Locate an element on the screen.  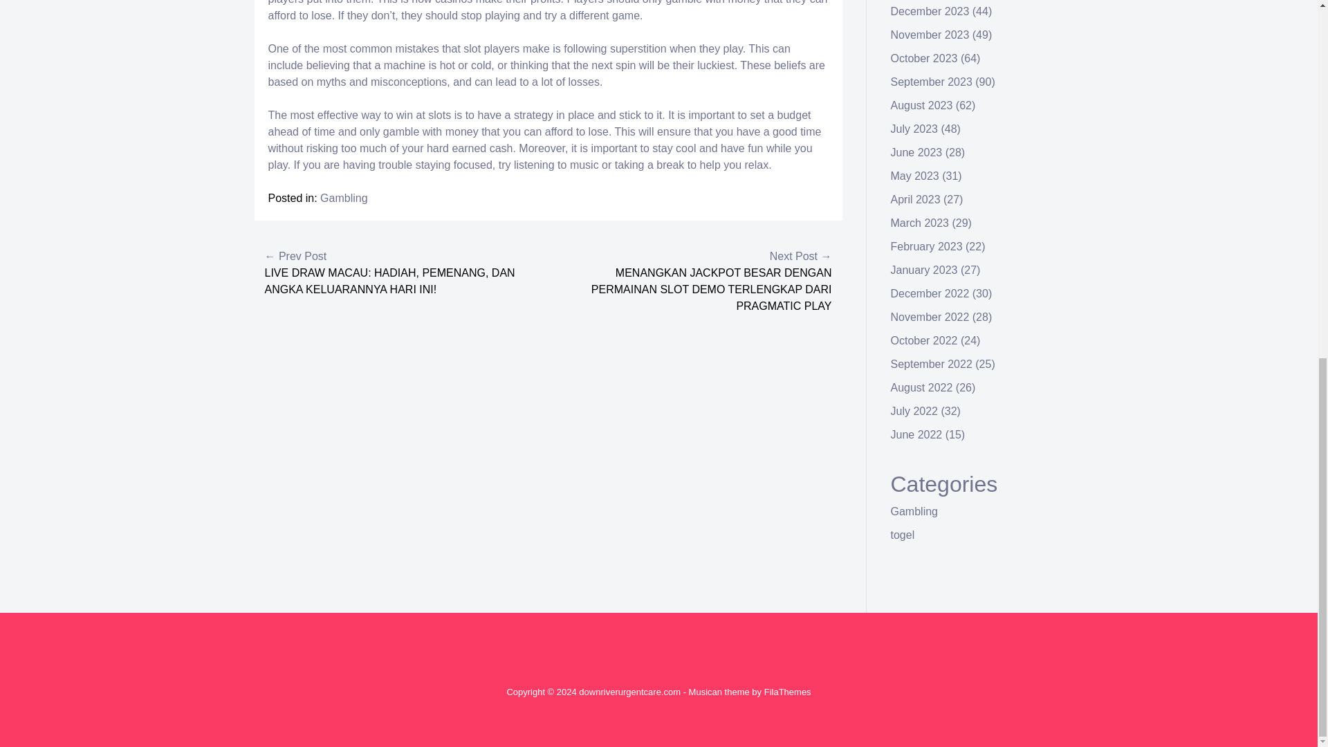
August 2022 is located at coordinates (922, 387).